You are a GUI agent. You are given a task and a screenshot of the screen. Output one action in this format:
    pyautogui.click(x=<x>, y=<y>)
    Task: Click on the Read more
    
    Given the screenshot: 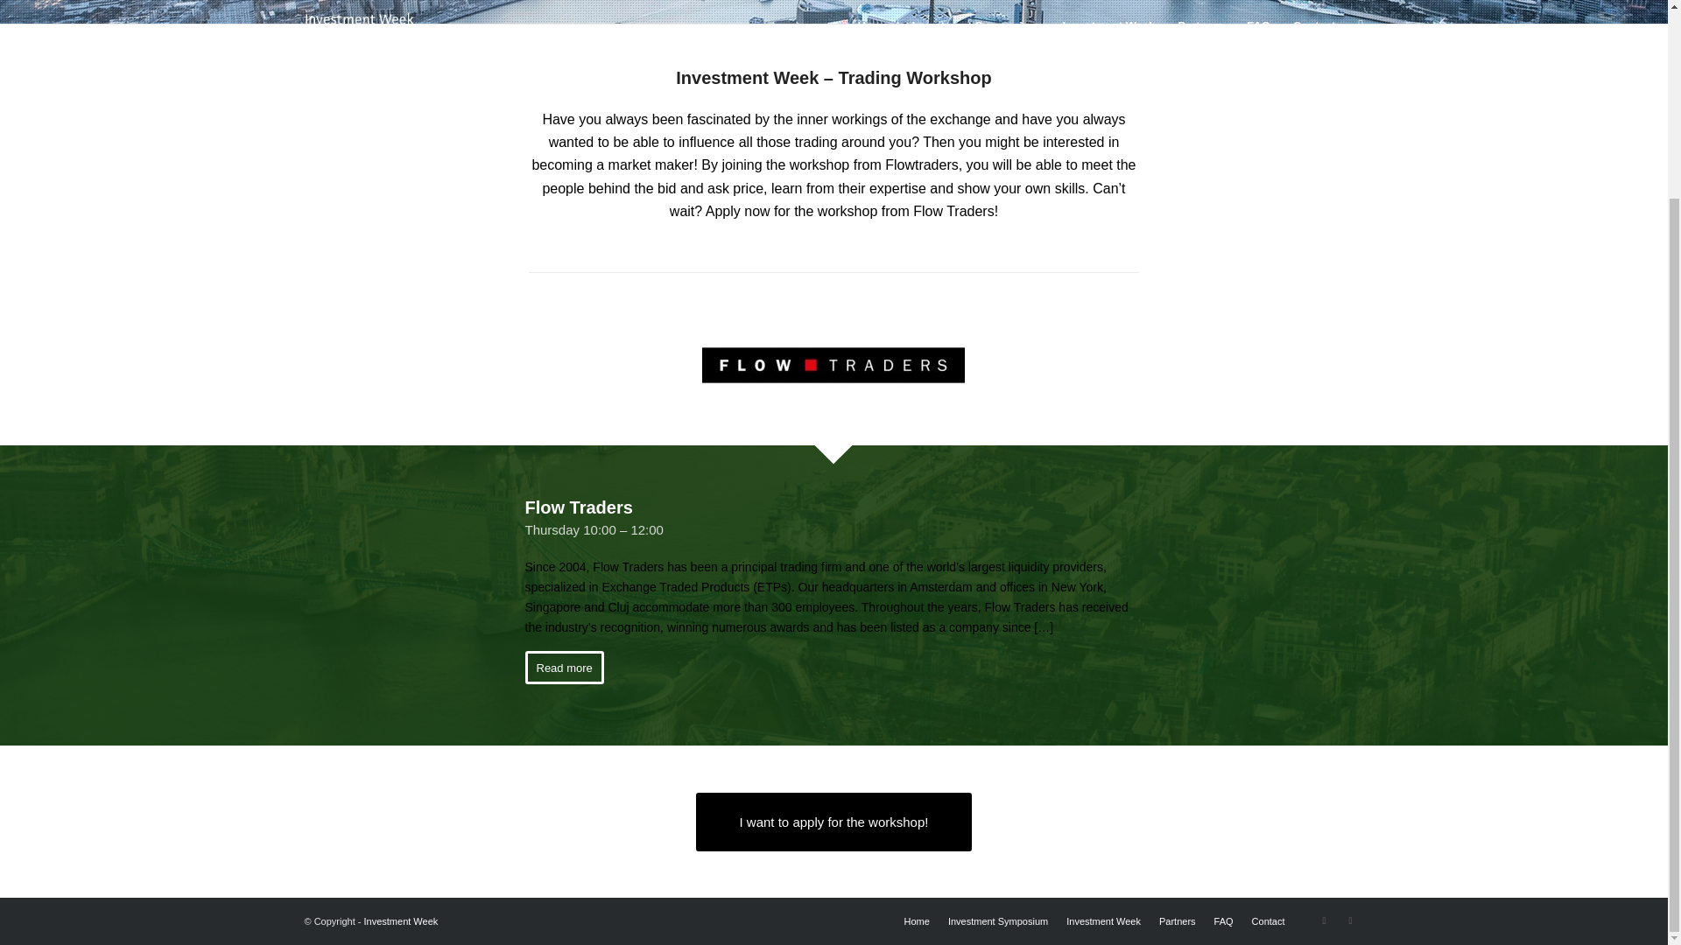 What is the action you would take?
    pyautogui.click(x=564, y=667)
    